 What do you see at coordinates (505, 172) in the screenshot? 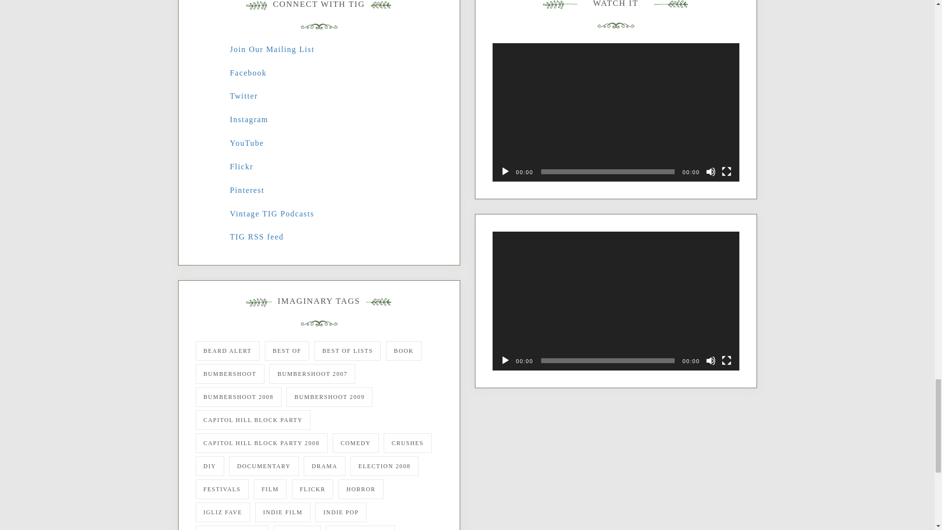
I see `Play` at bounding box center [505, 172].